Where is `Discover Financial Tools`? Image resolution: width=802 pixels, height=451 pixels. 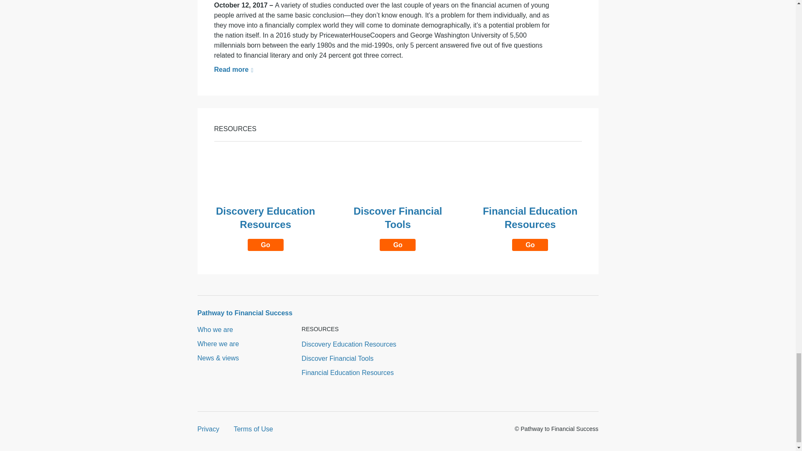 Discover Financial Tools is located at coordinates (218, 344).